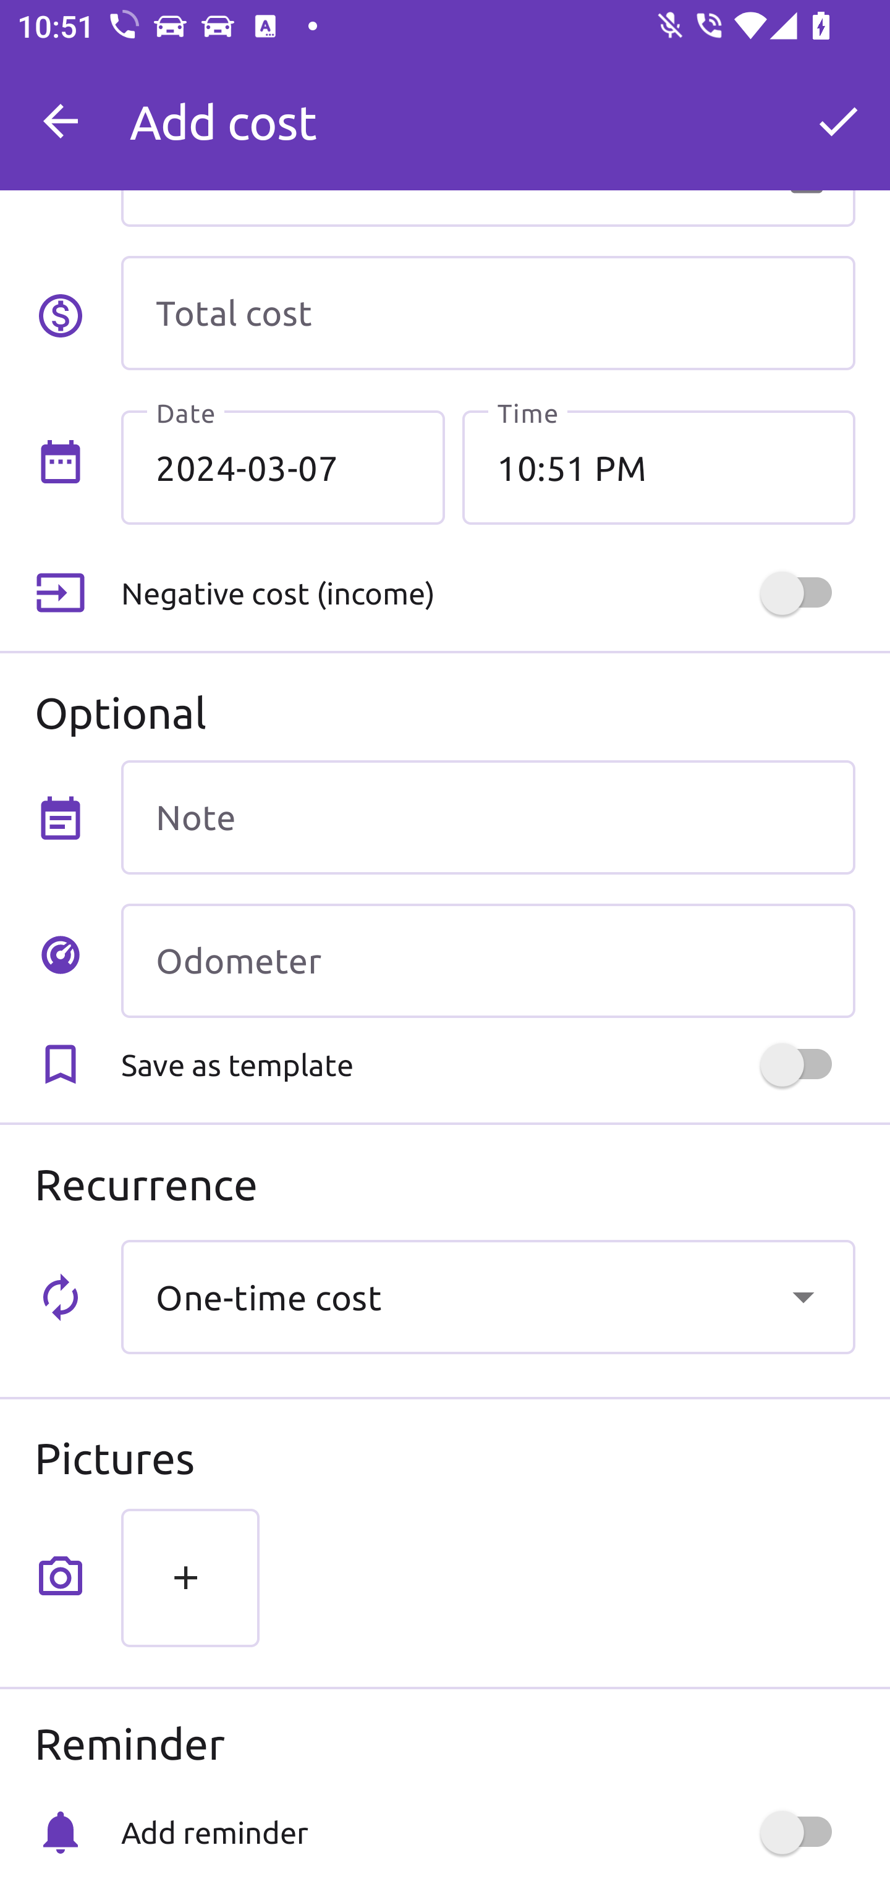  I want to click on Navigate up, so click(61, 121).